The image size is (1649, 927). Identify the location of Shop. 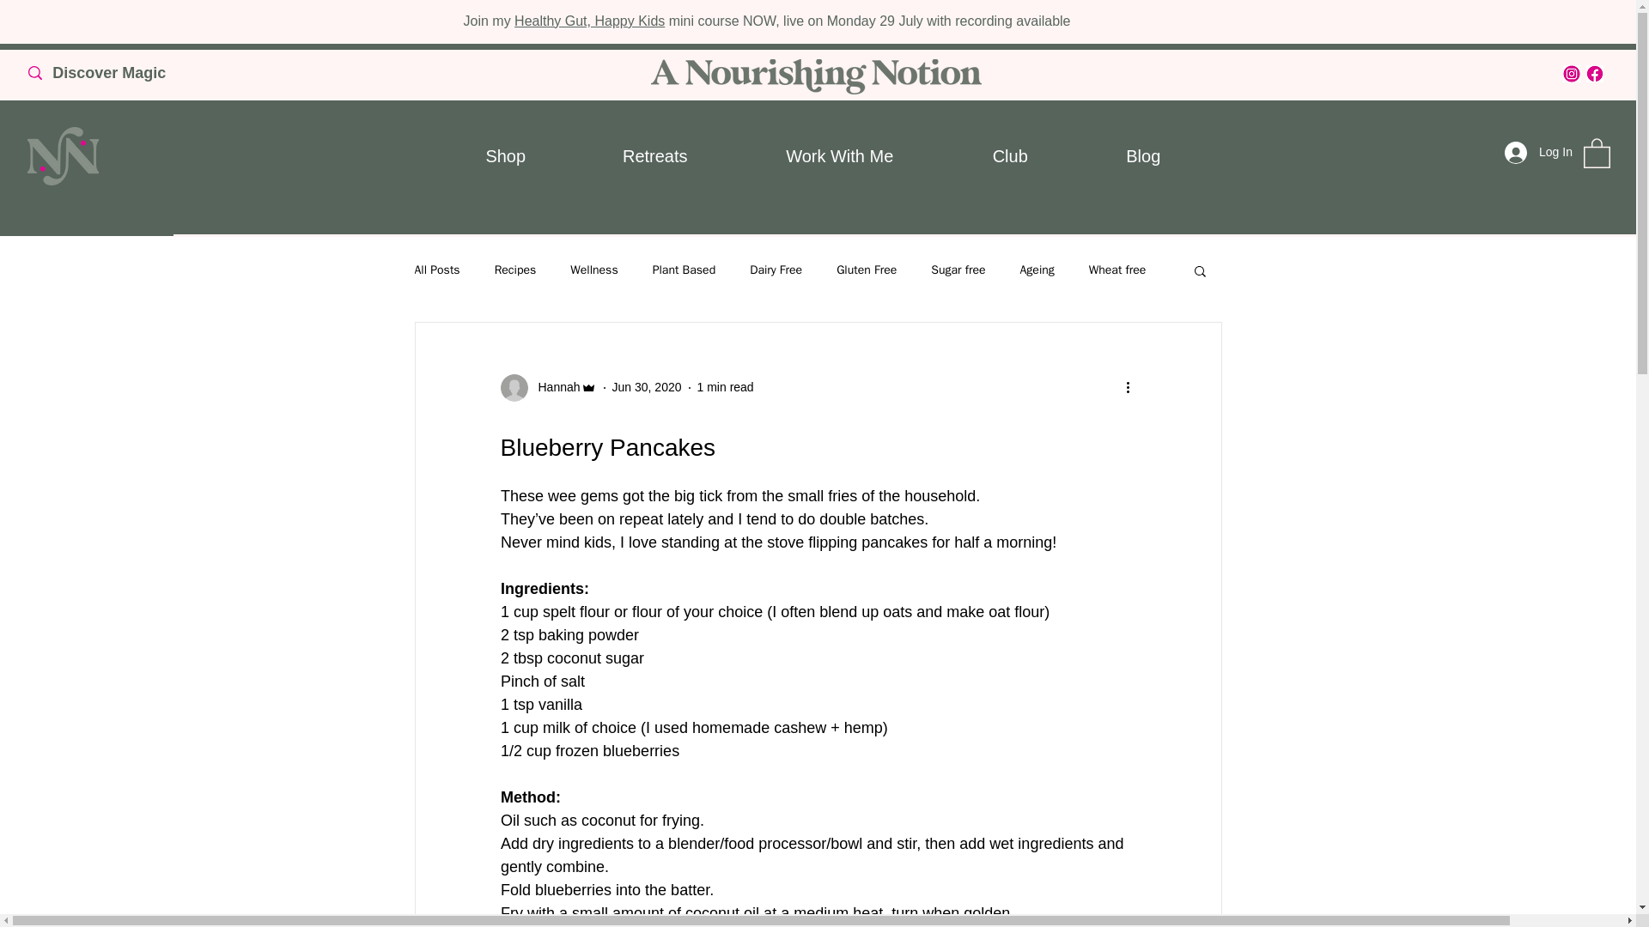
(505, 156).